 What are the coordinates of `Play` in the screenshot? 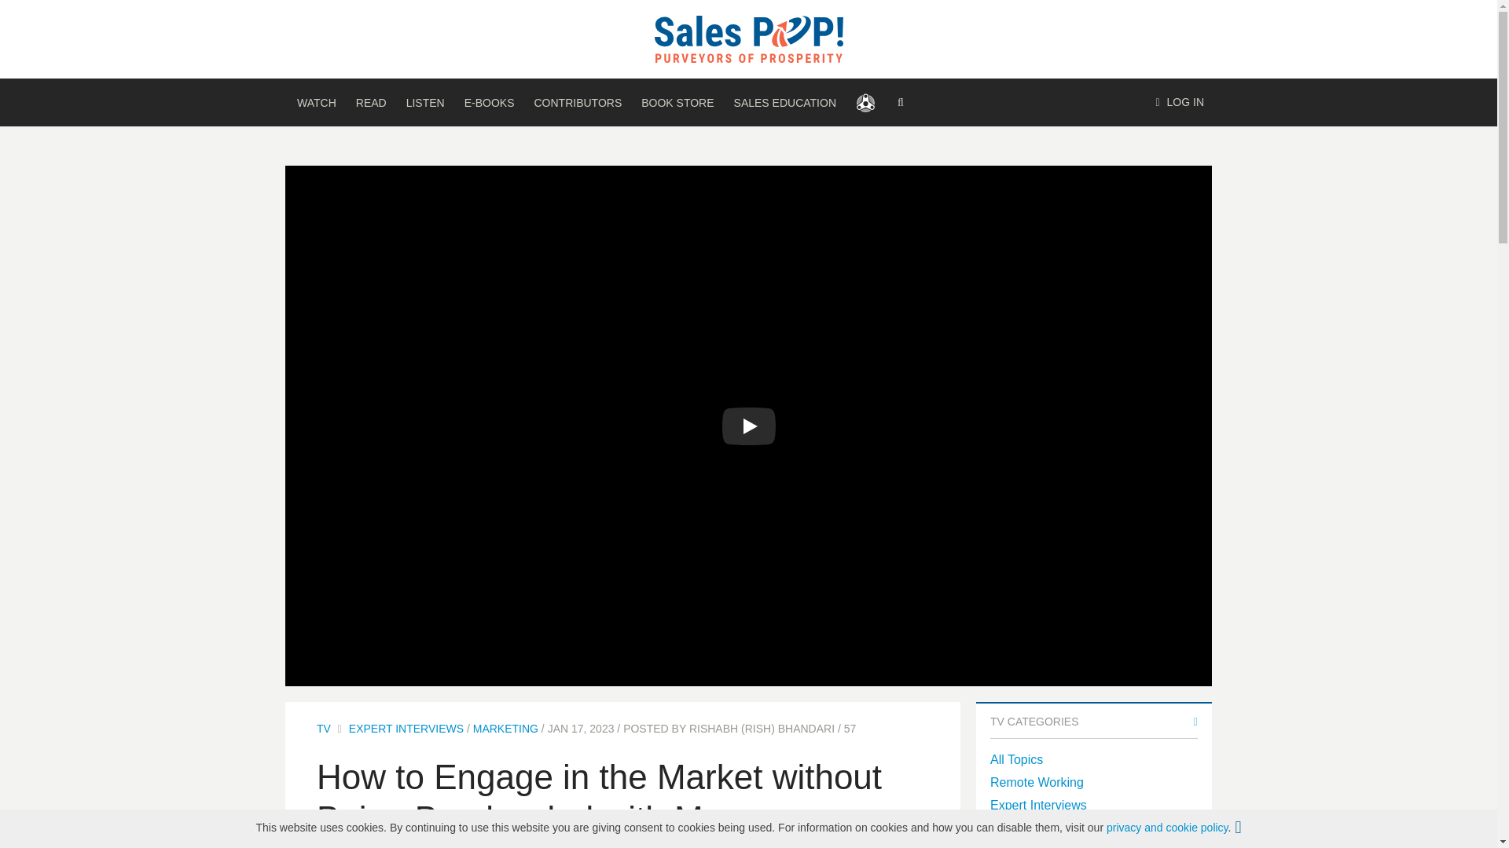 It's located at (748, 426).